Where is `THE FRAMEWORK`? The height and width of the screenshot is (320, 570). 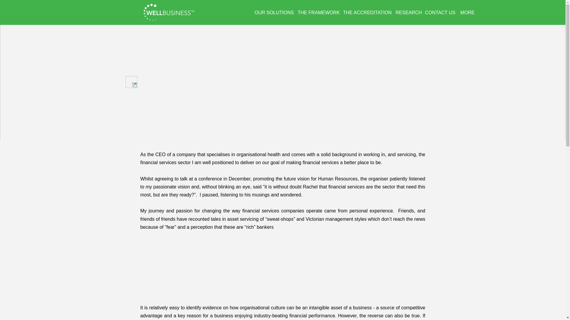
THE FRAMEWORK is located at coordinates (317, 12).